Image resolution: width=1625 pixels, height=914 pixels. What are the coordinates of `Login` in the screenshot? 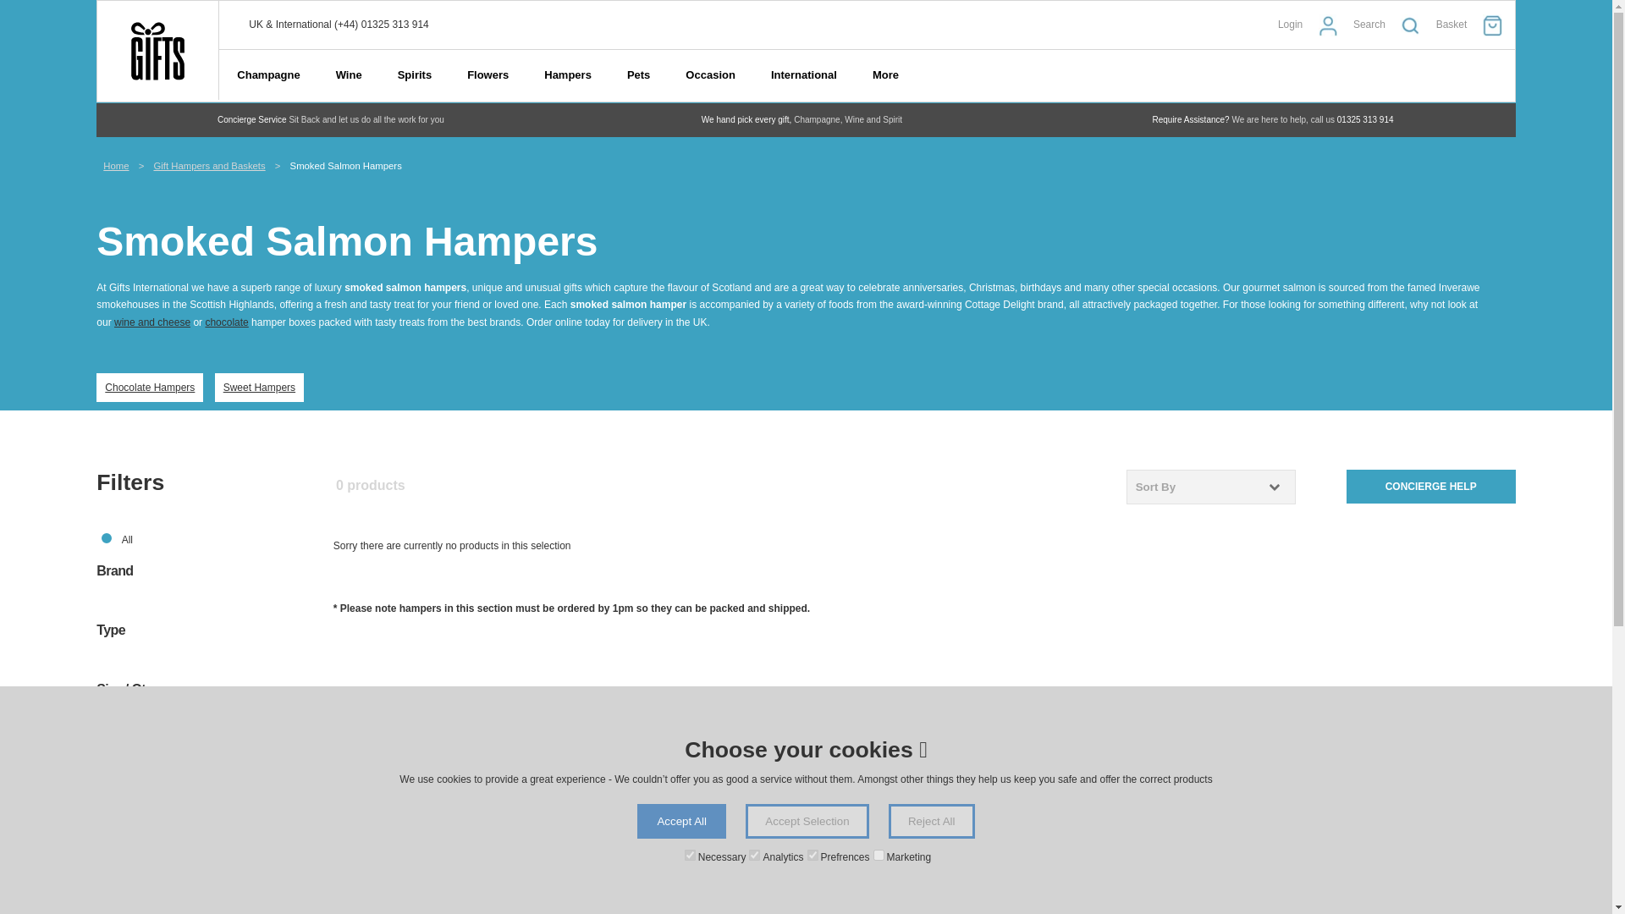 It's located at (1314, 25).